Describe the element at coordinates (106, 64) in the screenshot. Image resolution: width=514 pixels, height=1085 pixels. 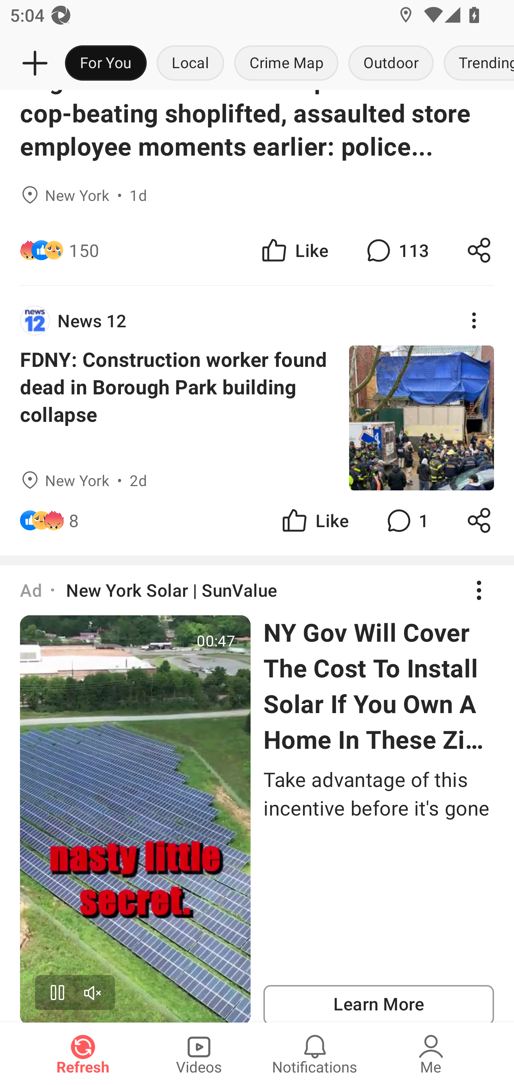
I see `For You` at that location.